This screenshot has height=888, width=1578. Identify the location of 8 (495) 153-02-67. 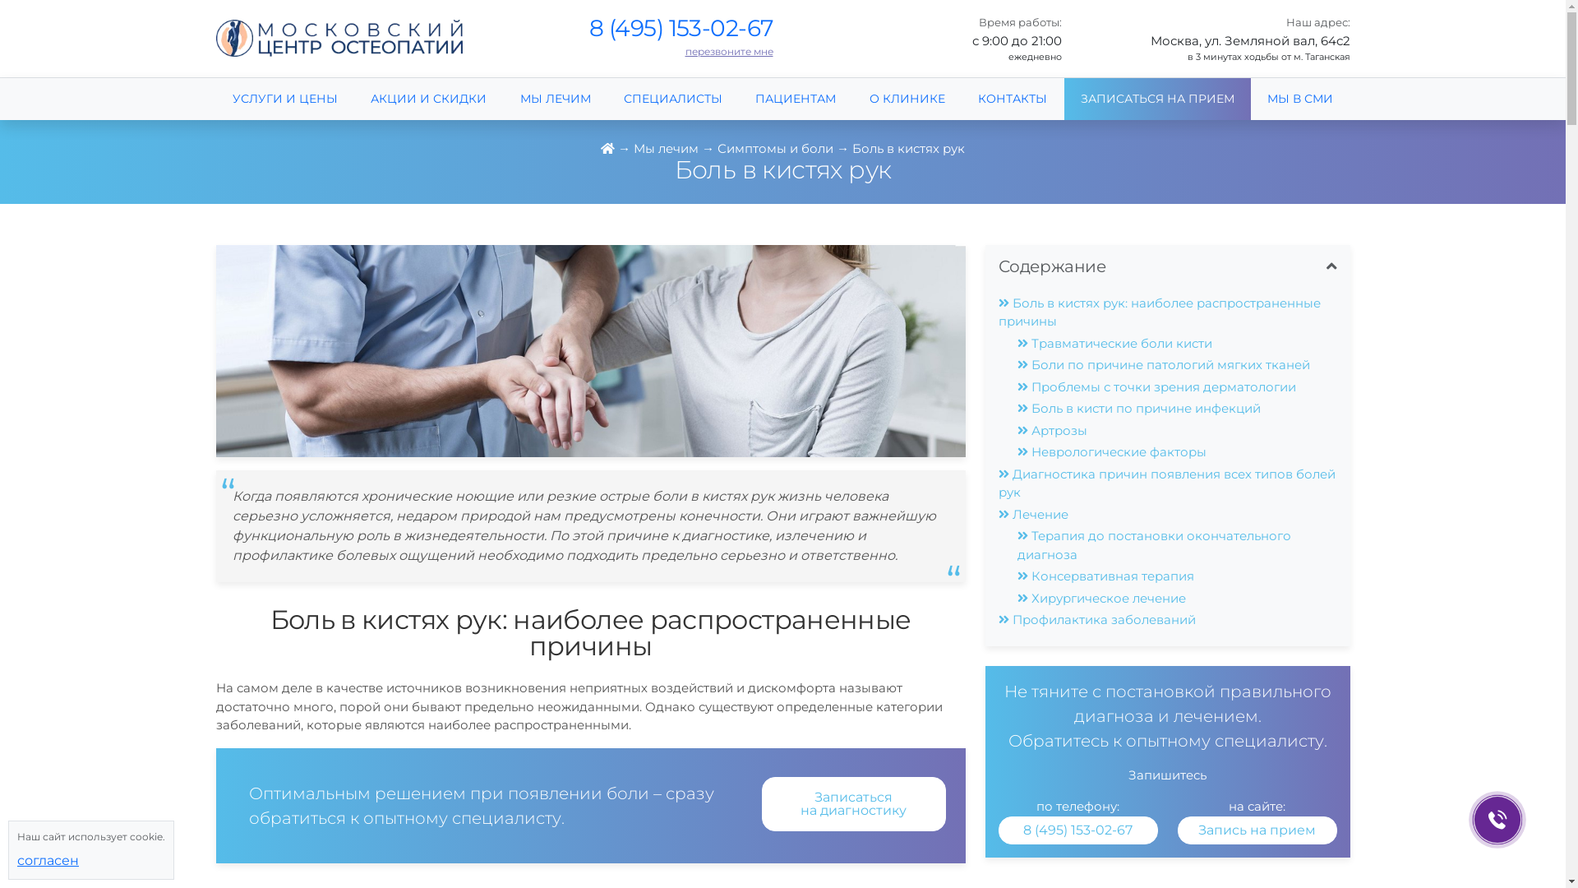
(1077, 830).